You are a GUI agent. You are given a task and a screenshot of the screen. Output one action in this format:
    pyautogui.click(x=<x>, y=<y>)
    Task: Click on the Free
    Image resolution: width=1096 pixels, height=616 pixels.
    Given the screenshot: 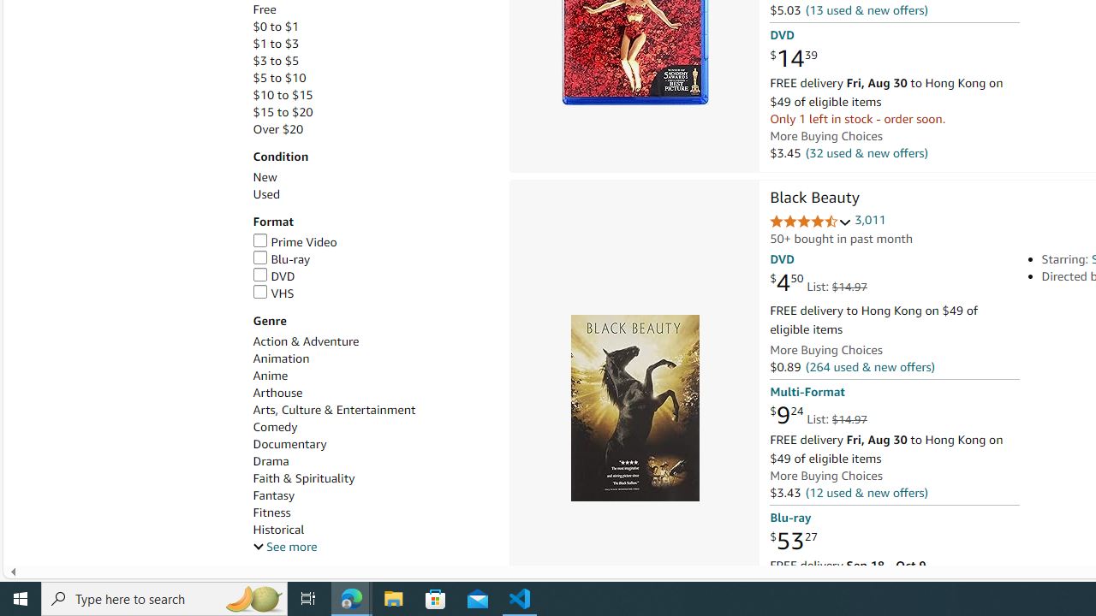 What is the action you would take?
    pyautogui.click(x=372, y=9)
    